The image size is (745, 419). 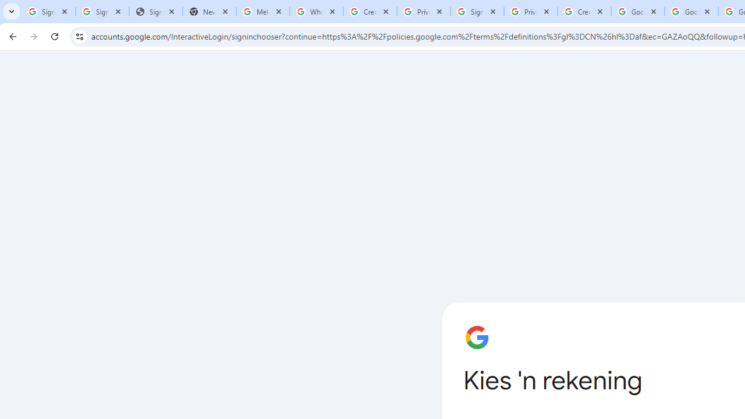 I want to click on Create your Google Account, so click(x=370, y=12).